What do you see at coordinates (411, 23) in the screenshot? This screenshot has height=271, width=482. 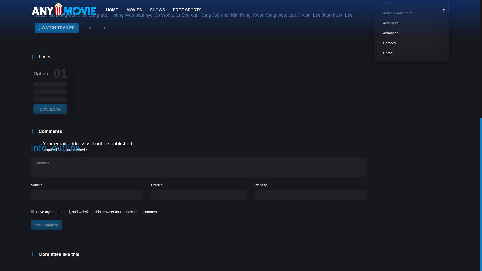 I see `Adventure` at bounding box center [411, 23].